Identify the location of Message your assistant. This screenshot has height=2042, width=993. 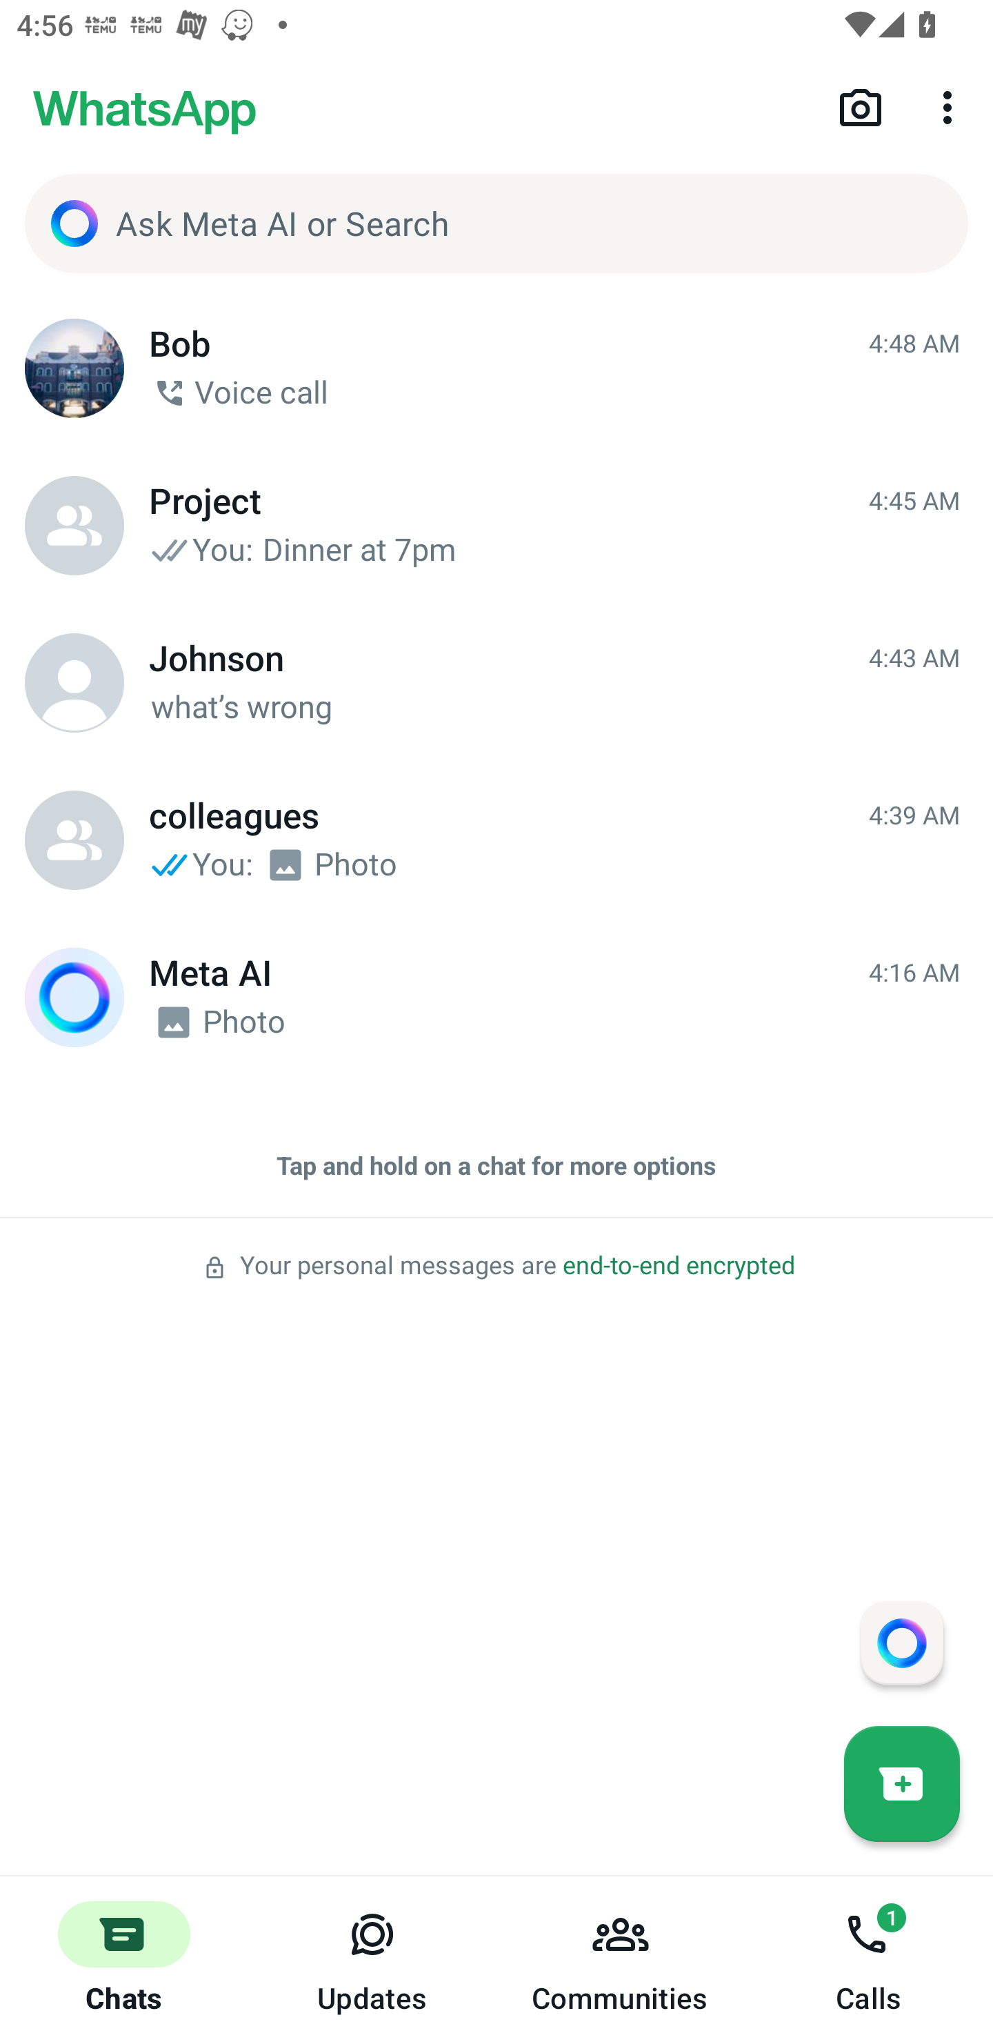
(901, 1642).